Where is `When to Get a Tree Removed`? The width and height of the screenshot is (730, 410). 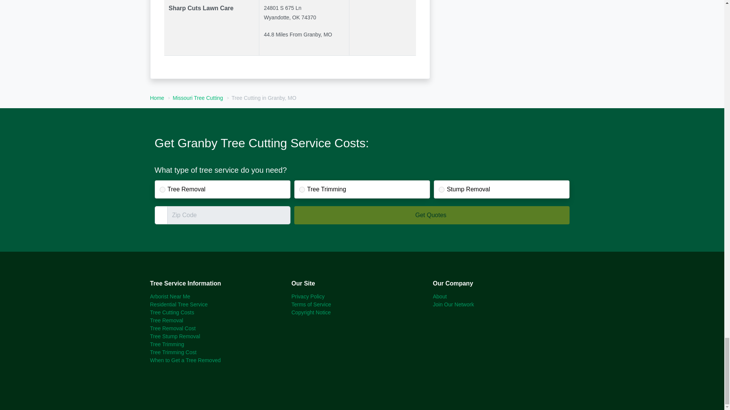 When to Get a Tree Removed is located at coordinates (185, 360).